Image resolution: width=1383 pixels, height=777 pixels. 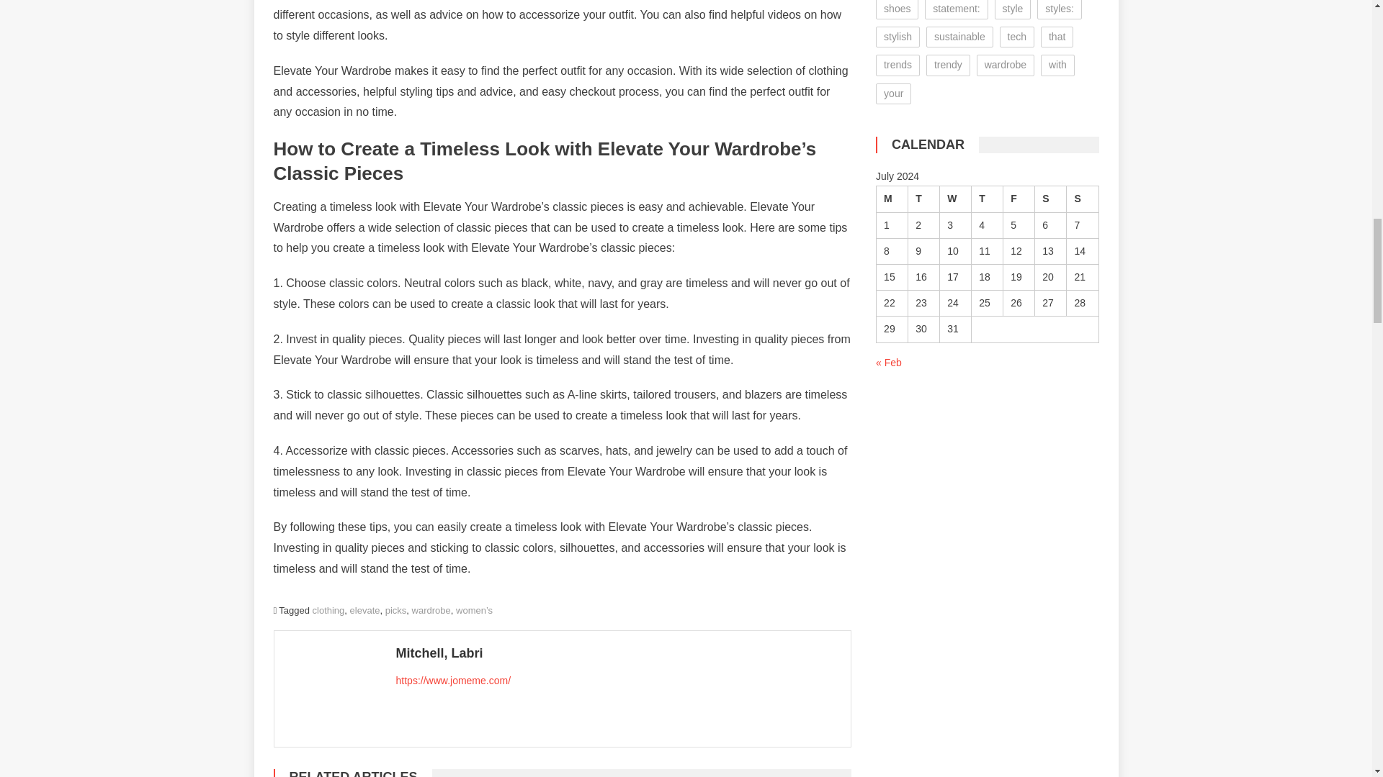 I want to click on Monday, so click(x=892, y=199).